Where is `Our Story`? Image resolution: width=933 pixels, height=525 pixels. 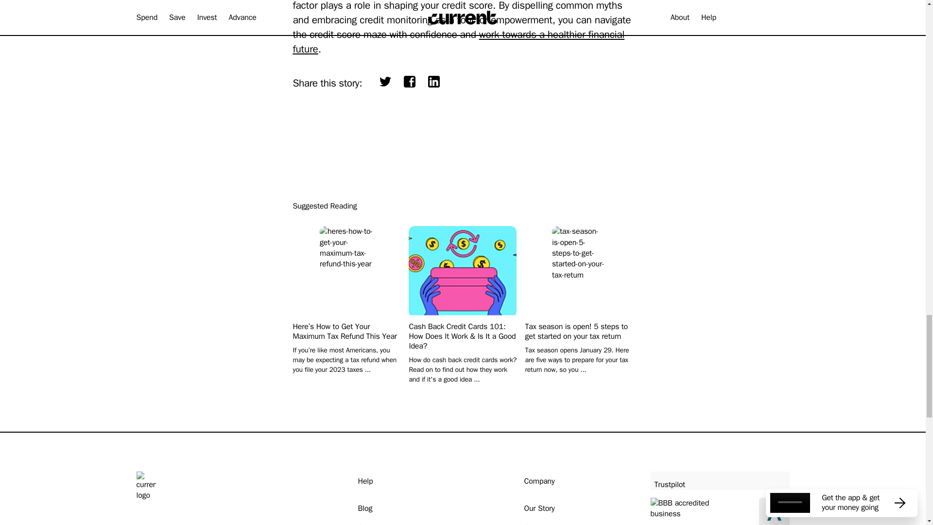
Our Story is located at coordinates (538, 507).